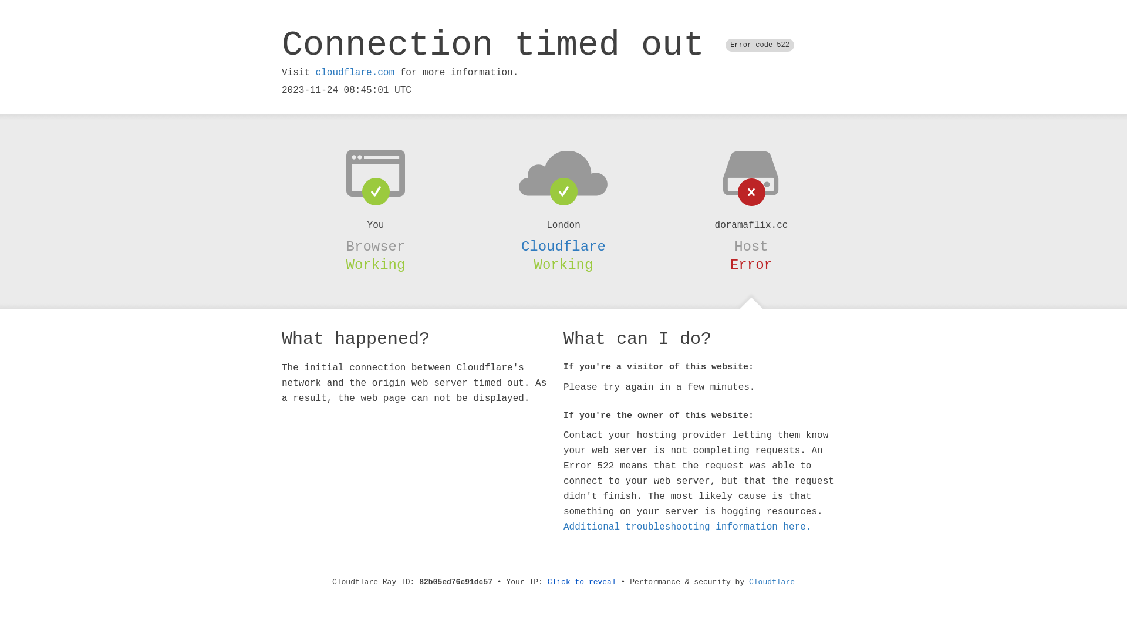 The width and height of the screenshot is (1127, 634). Describe the element at coordinates (582, 582) in the screenshot. I see `Click to reveal` at that location.